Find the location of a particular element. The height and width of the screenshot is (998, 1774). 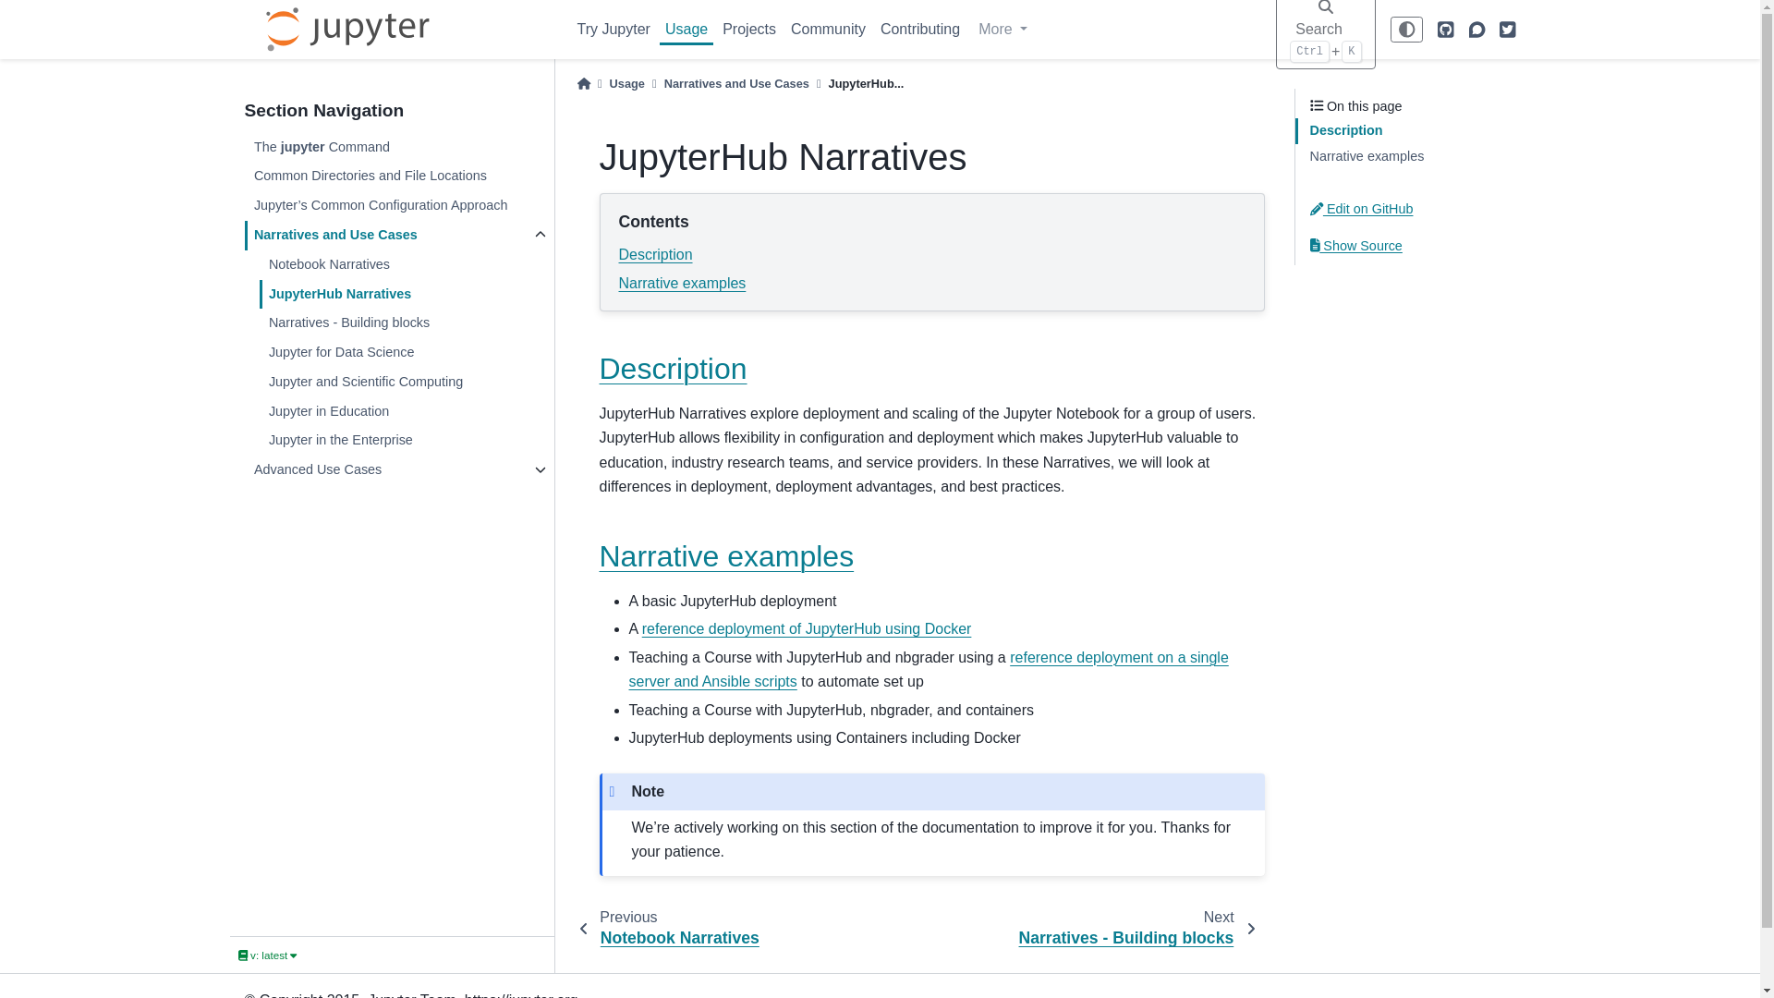

Jupyter for Data Science is located at coordinates (405, 353).